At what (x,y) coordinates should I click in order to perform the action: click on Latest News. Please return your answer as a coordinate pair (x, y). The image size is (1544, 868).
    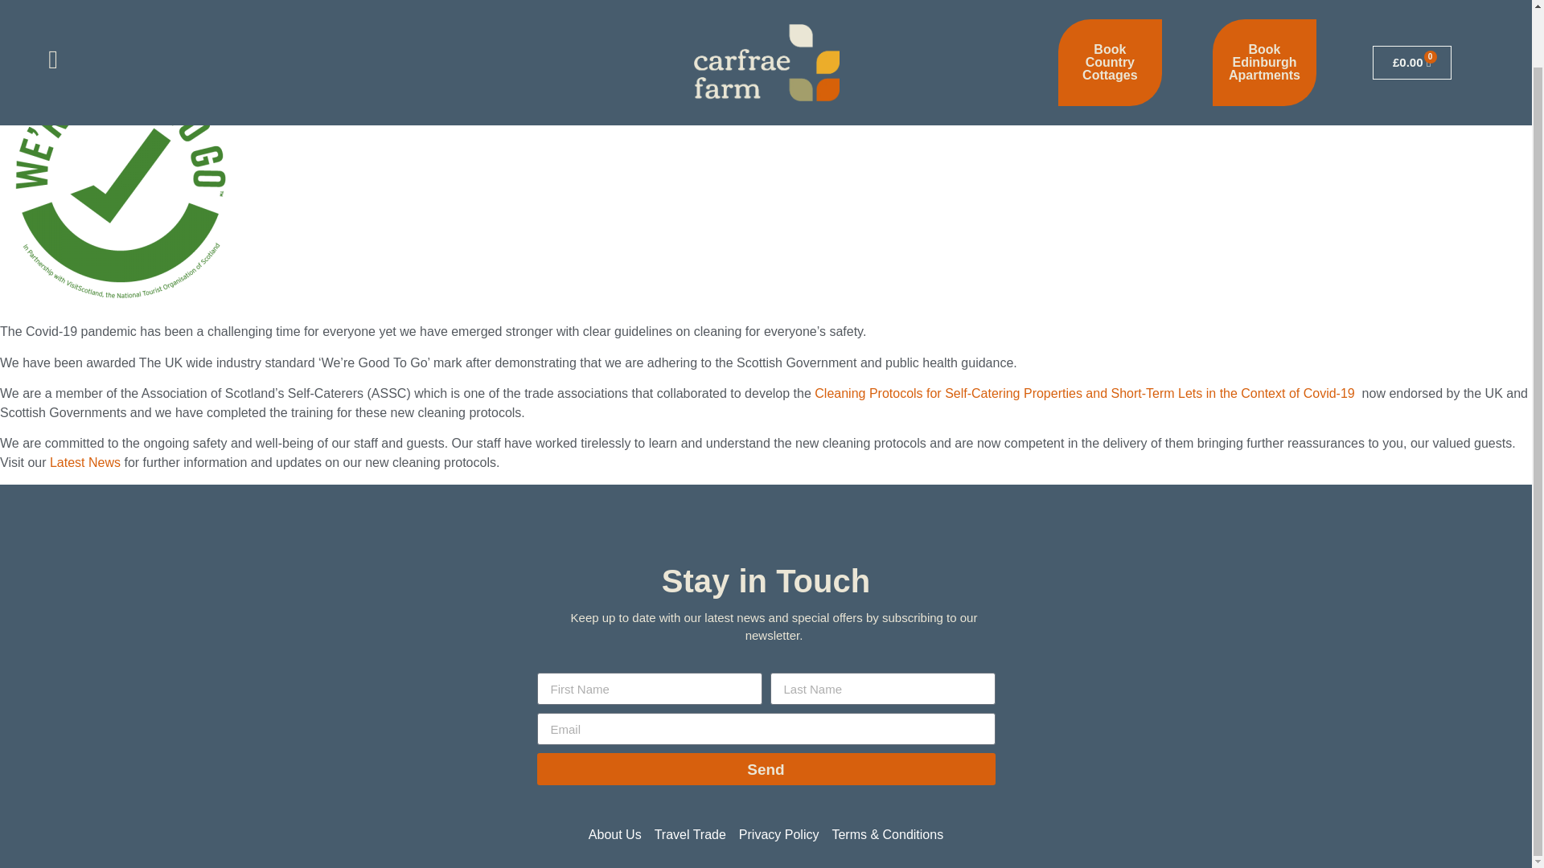
    Looking at the image, I should click on (84, 463).